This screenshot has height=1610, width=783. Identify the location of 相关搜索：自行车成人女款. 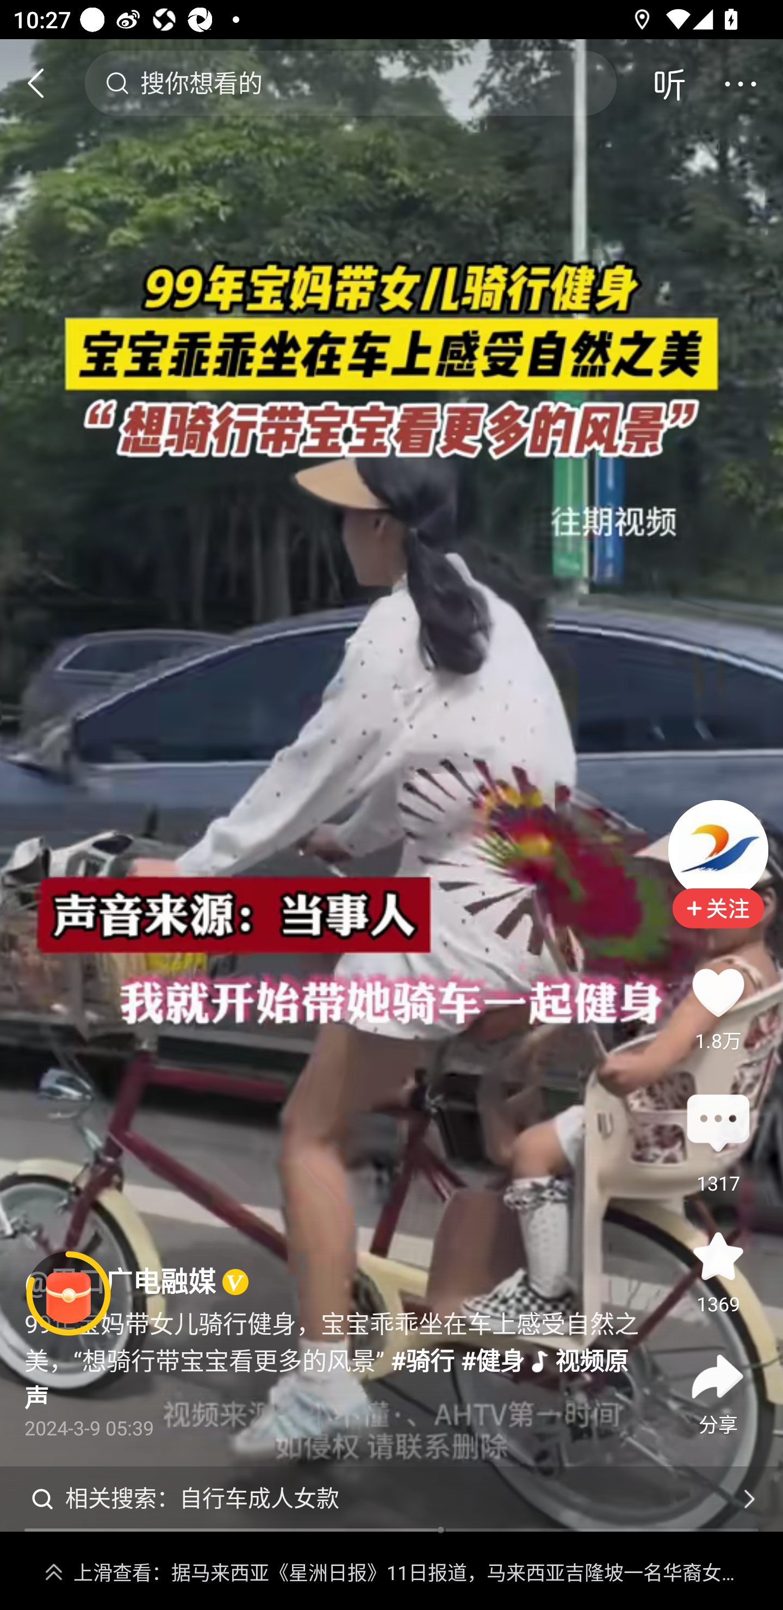
(391, 1498).